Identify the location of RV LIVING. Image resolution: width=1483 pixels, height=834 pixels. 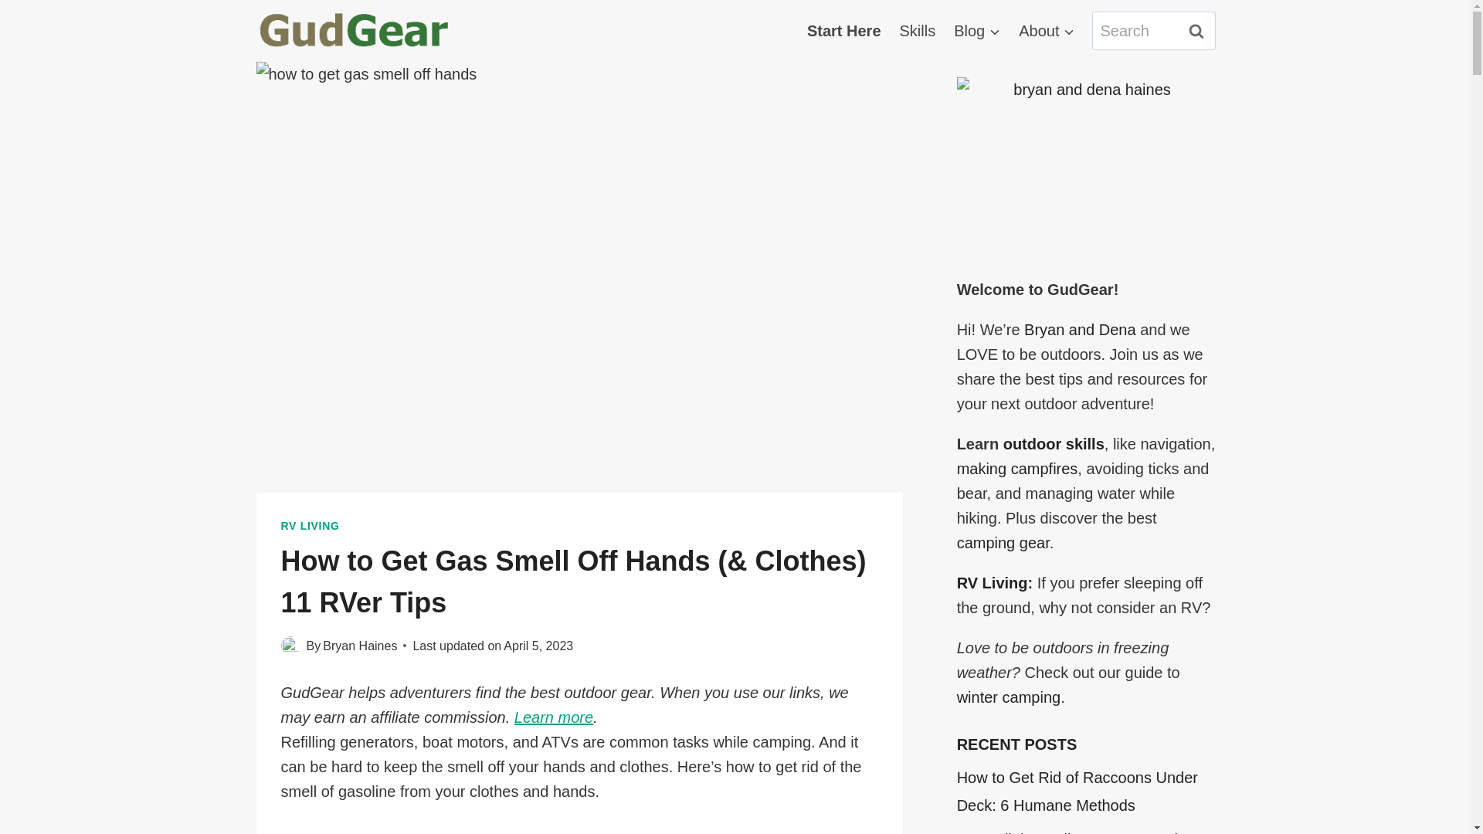
(311, 525).